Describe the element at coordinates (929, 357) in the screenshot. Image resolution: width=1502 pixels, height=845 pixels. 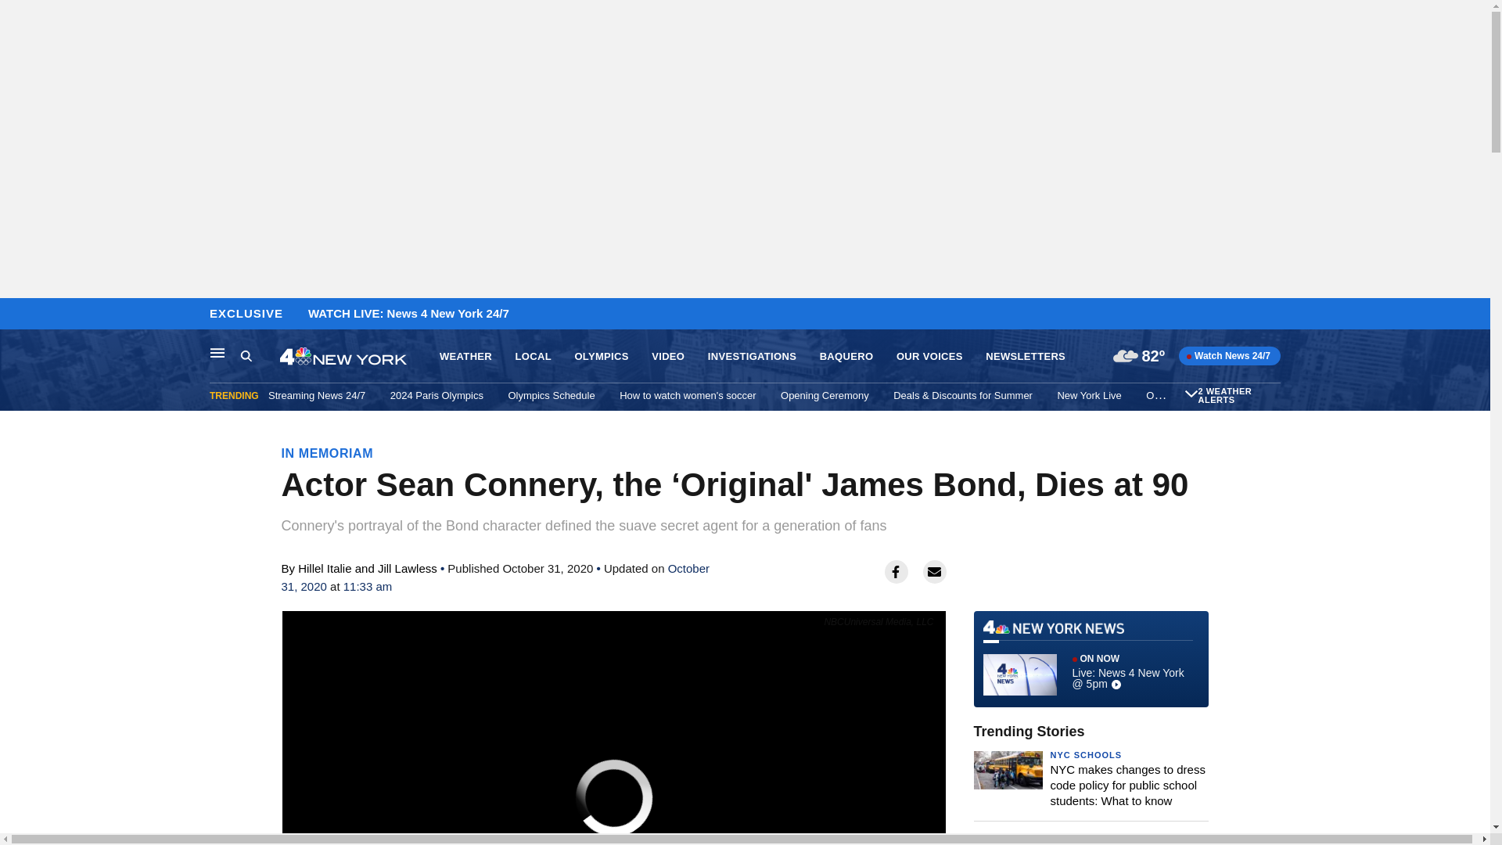
I see `OUR VOICES` at that location.